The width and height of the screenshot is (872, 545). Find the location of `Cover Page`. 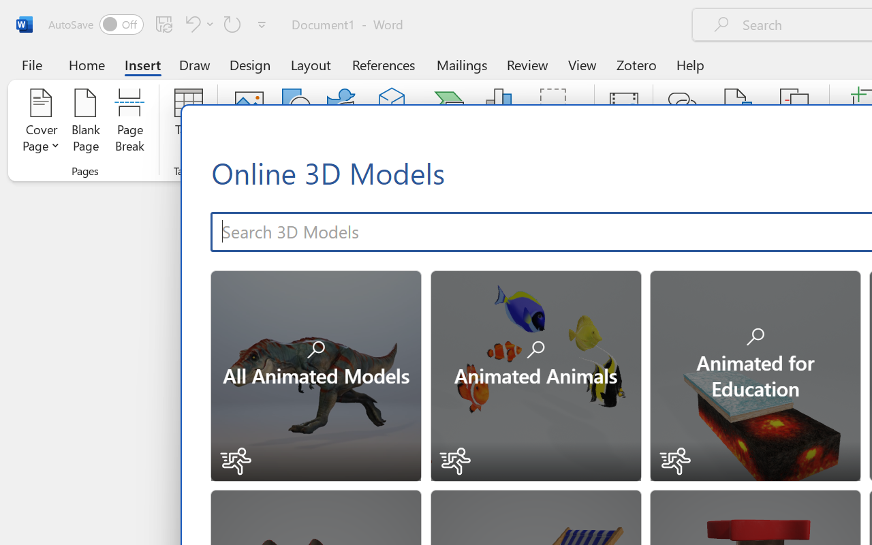

Cover Page is located at coordinates (41, 123).